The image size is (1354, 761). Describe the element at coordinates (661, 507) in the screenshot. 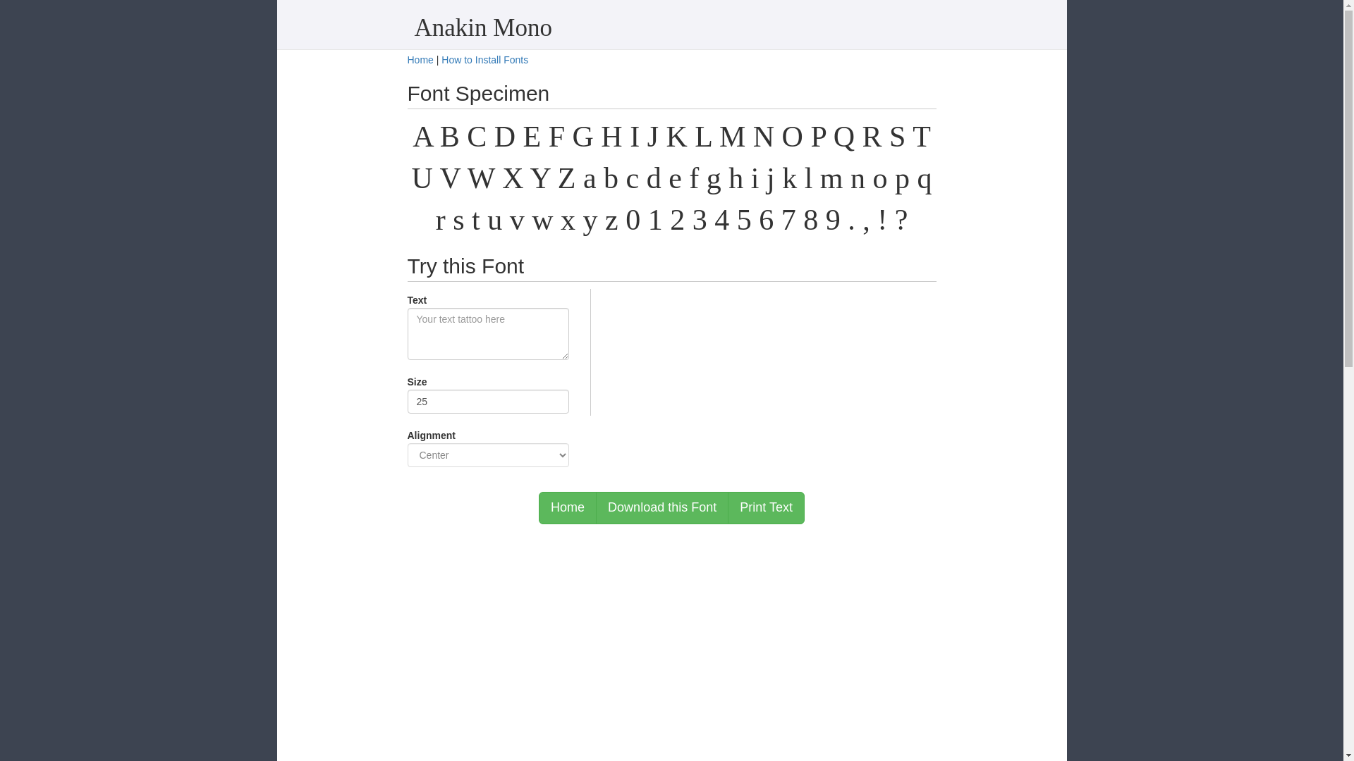

I see `Download this Font` at that location.